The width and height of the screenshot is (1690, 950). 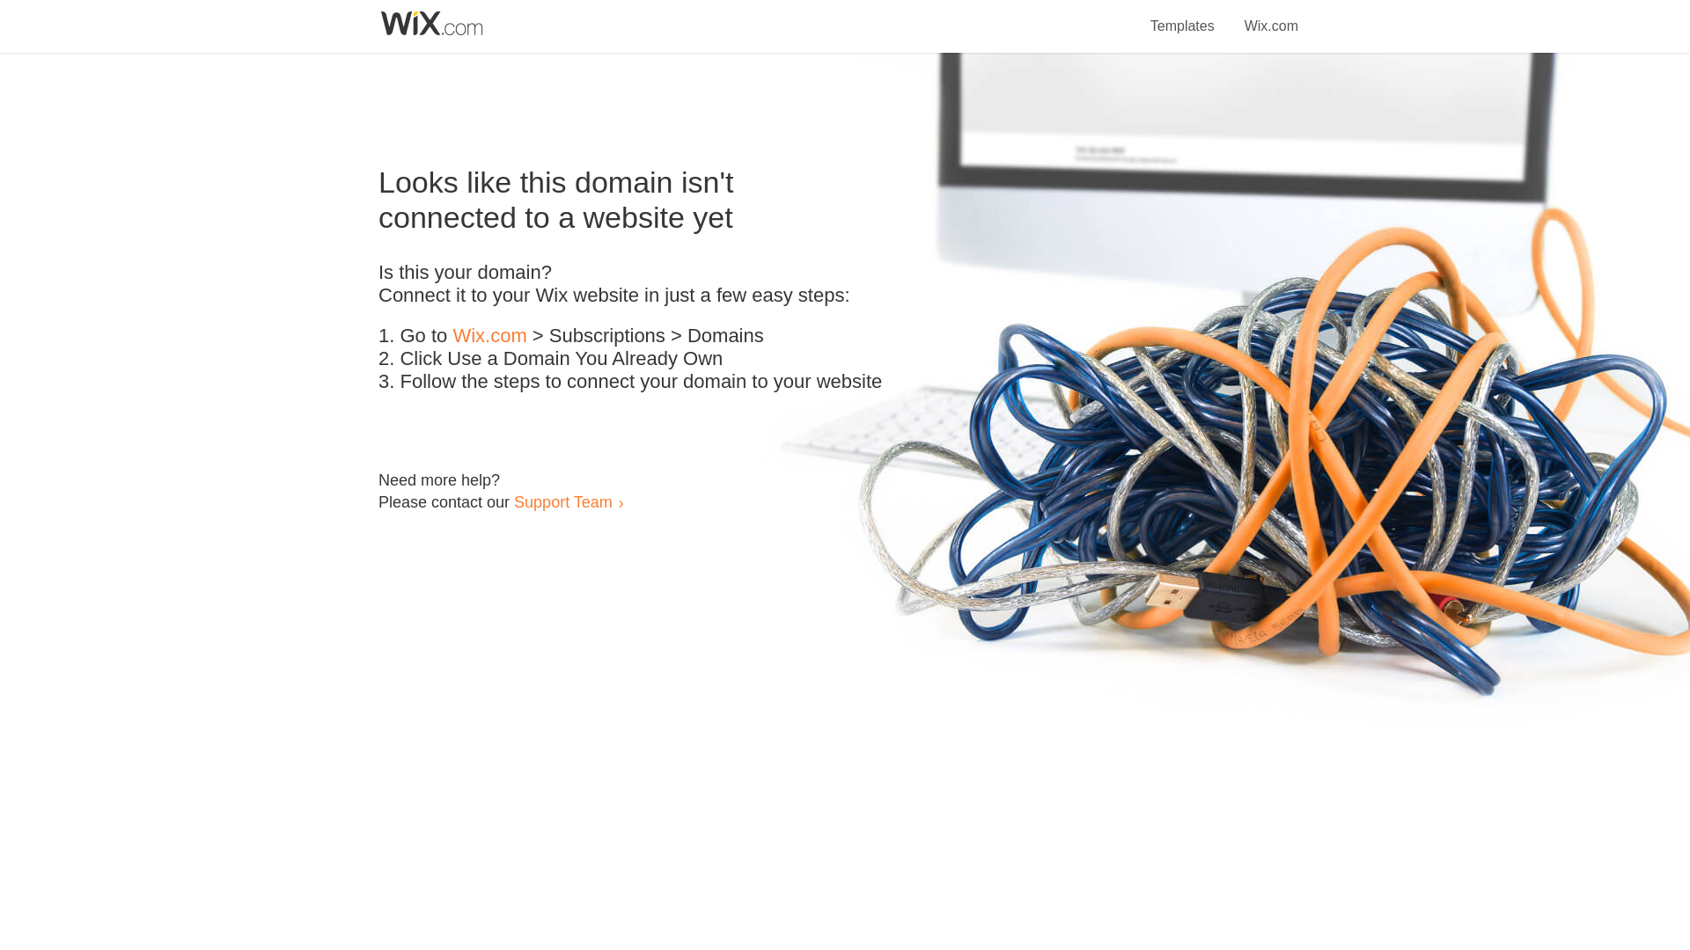 I want to click on Wix.com, so click(x=489, y=336).